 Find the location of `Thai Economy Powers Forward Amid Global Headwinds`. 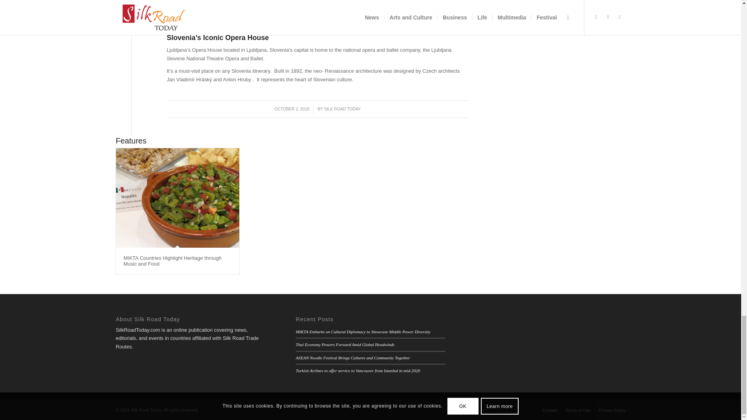

Thai Economy Powers Forward Amid Global Headwinds is located at coordinates (345, 345).